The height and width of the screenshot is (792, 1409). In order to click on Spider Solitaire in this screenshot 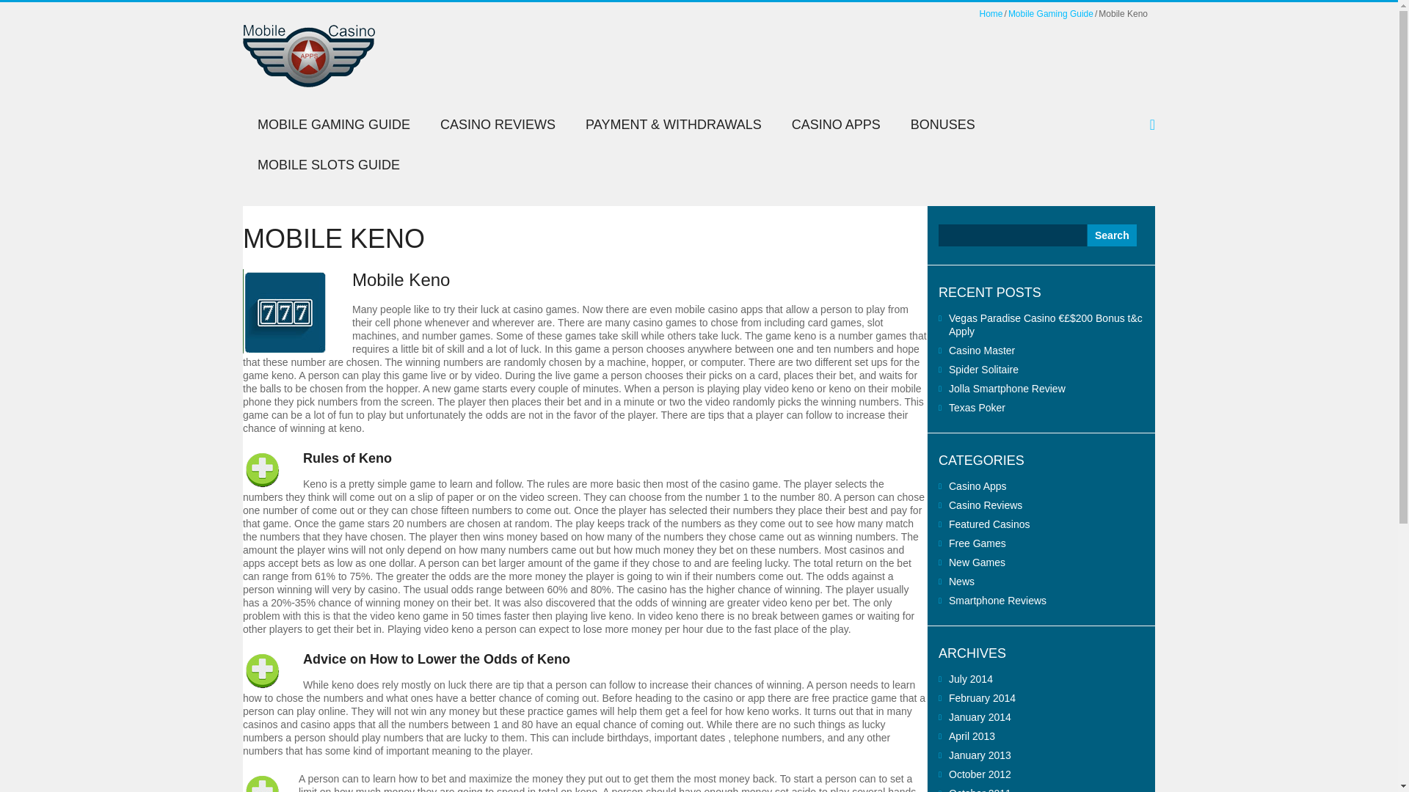, I will do `click(983, 369)`.